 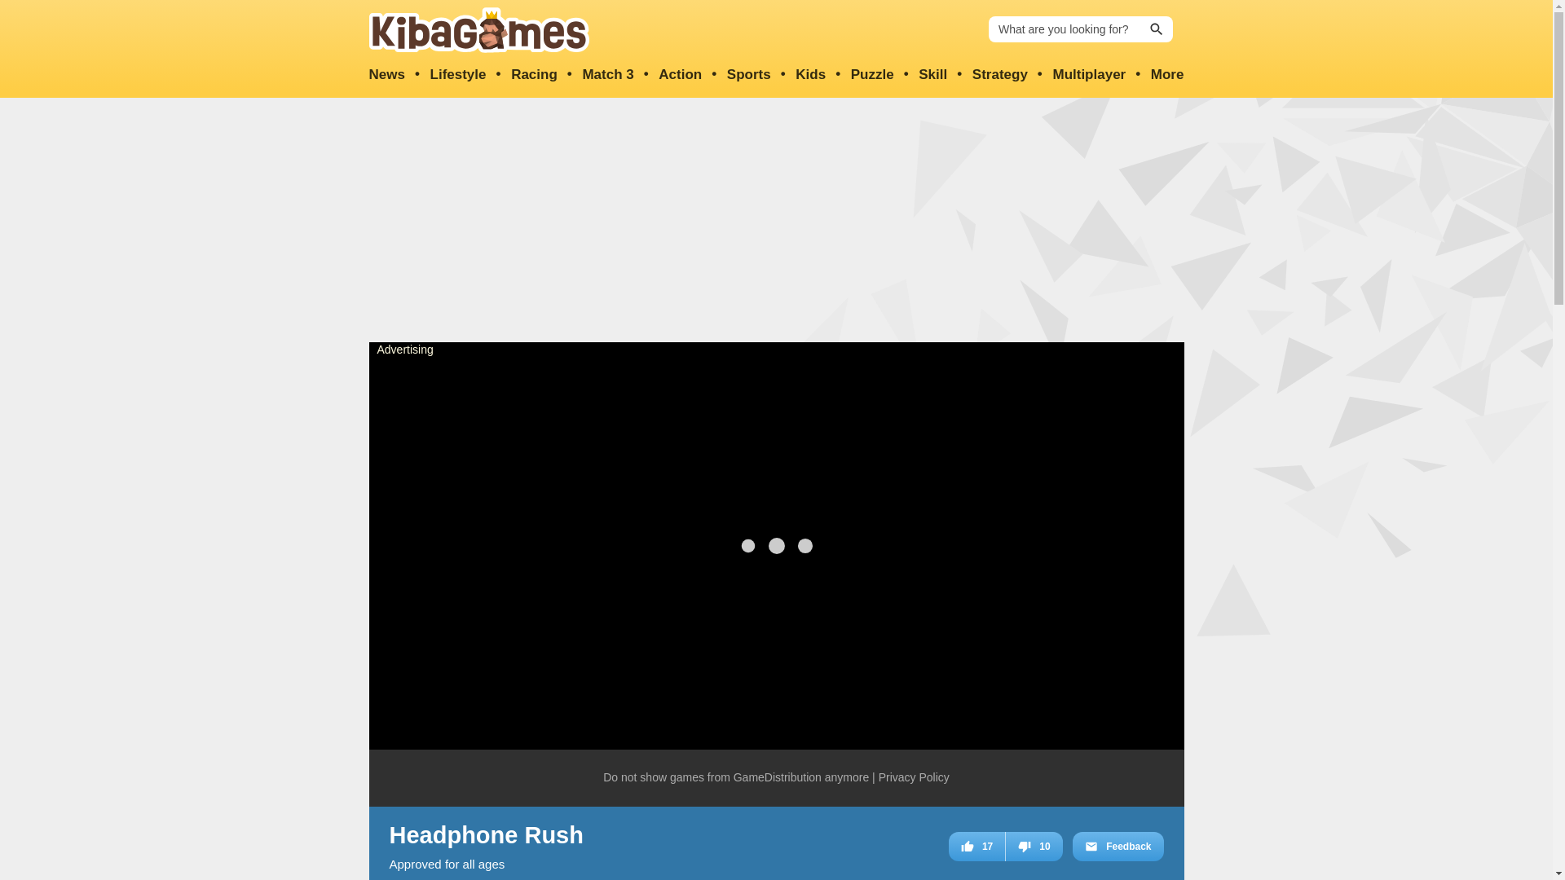 What do you see at coordinates (999, 75) in the screenshot?
I see `Strategy` at bounding box center [999, 75].